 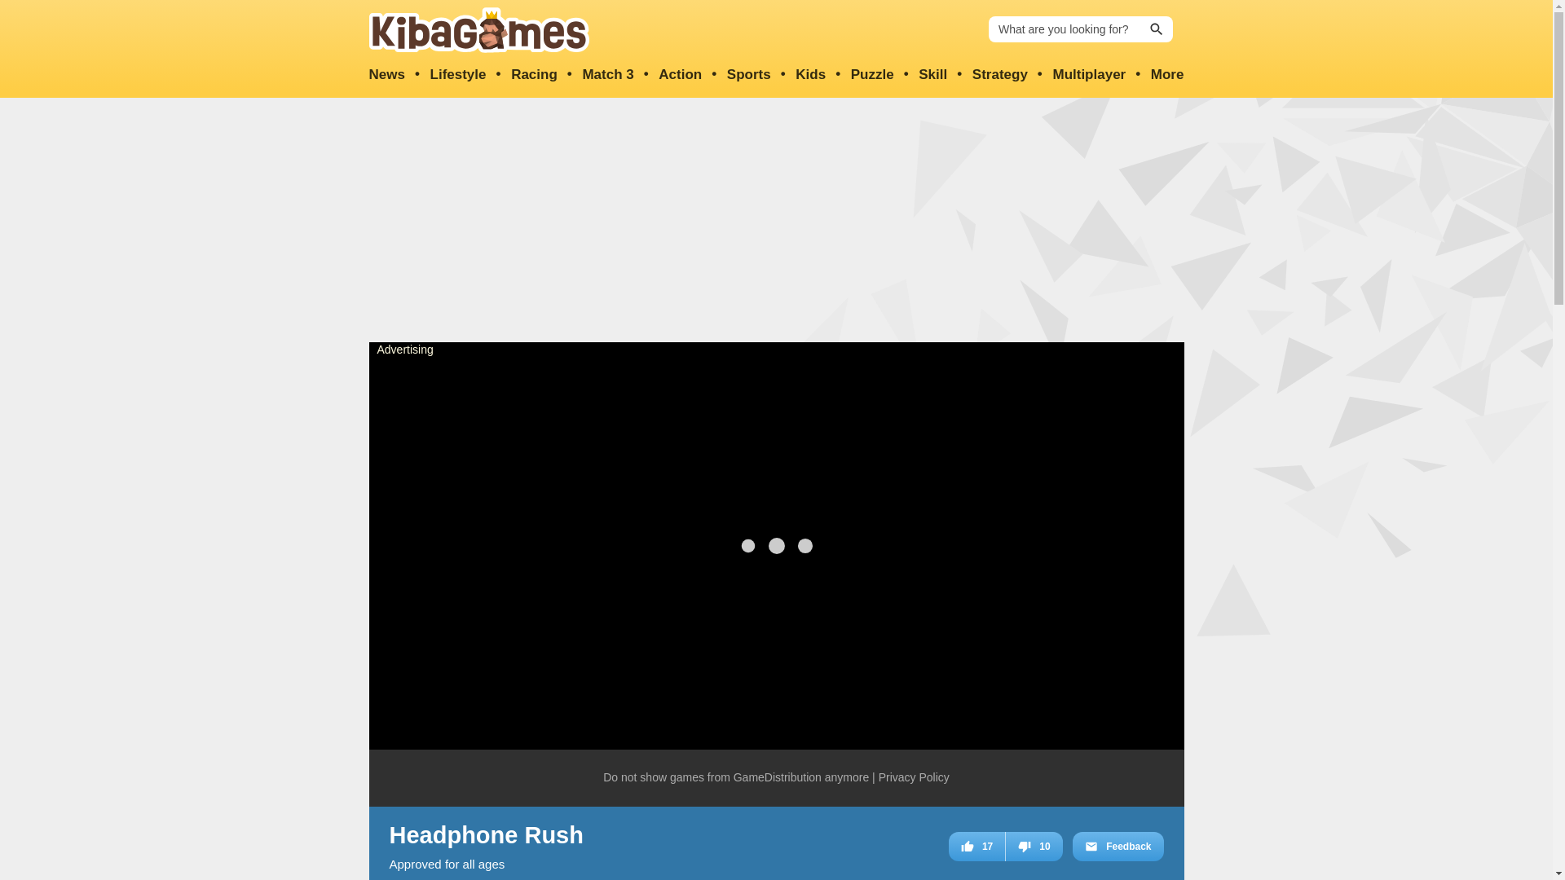 What do you see at coordinates (999, 75) in the screenshot?
I see `Strategy` at bounding box center [999, 75].